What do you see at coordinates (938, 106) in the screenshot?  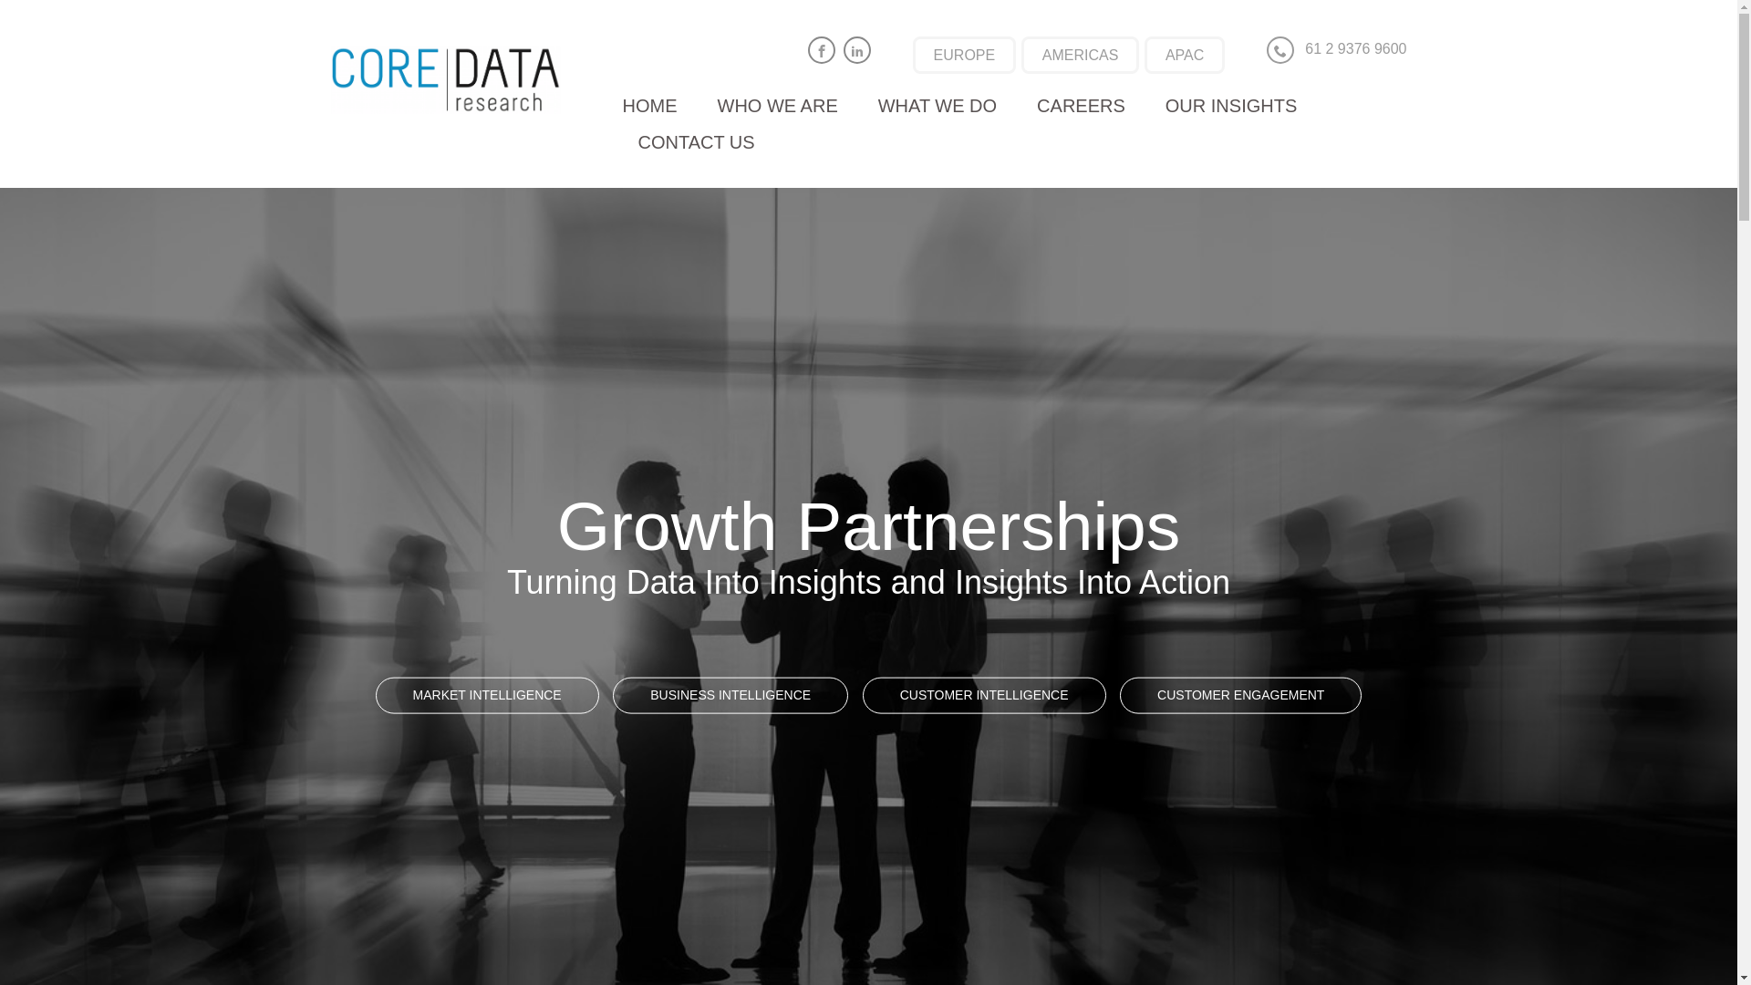 I see `WHAT WE DO` at bounding box center [938, 106].